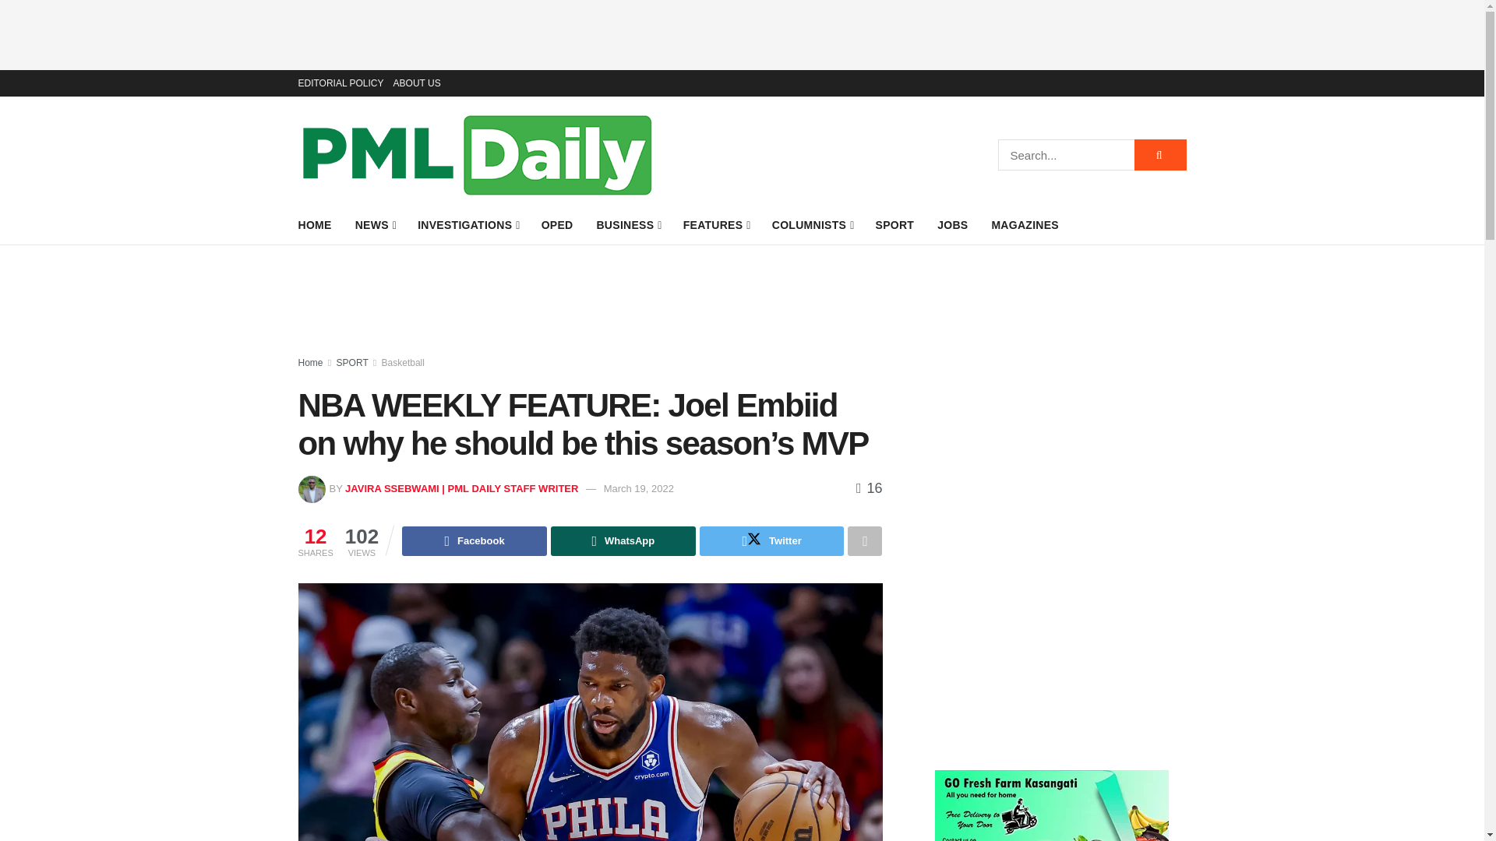  I want to click on BUSINESS, so click(627, 225).